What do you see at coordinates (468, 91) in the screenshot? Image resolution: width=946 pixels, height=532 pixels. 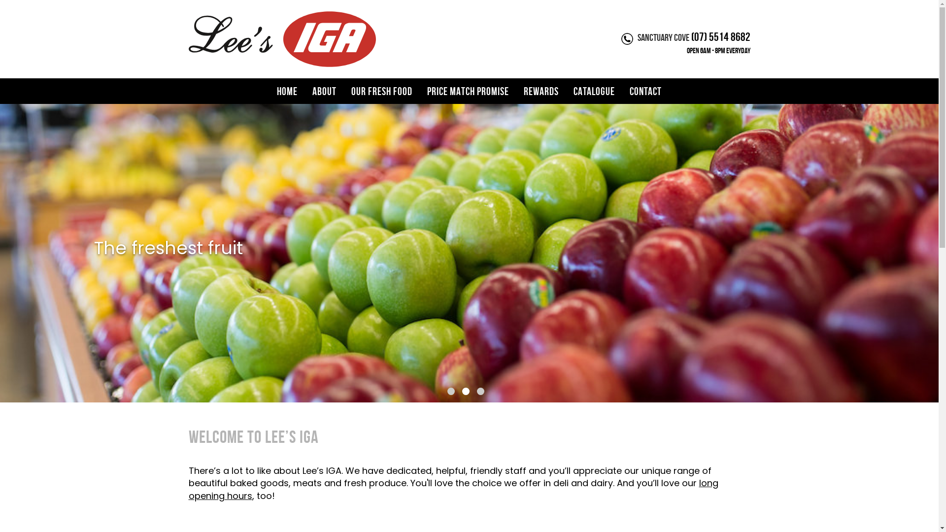 I see `PRICE MATCH PROMISE` at bounding box center [468, 91].